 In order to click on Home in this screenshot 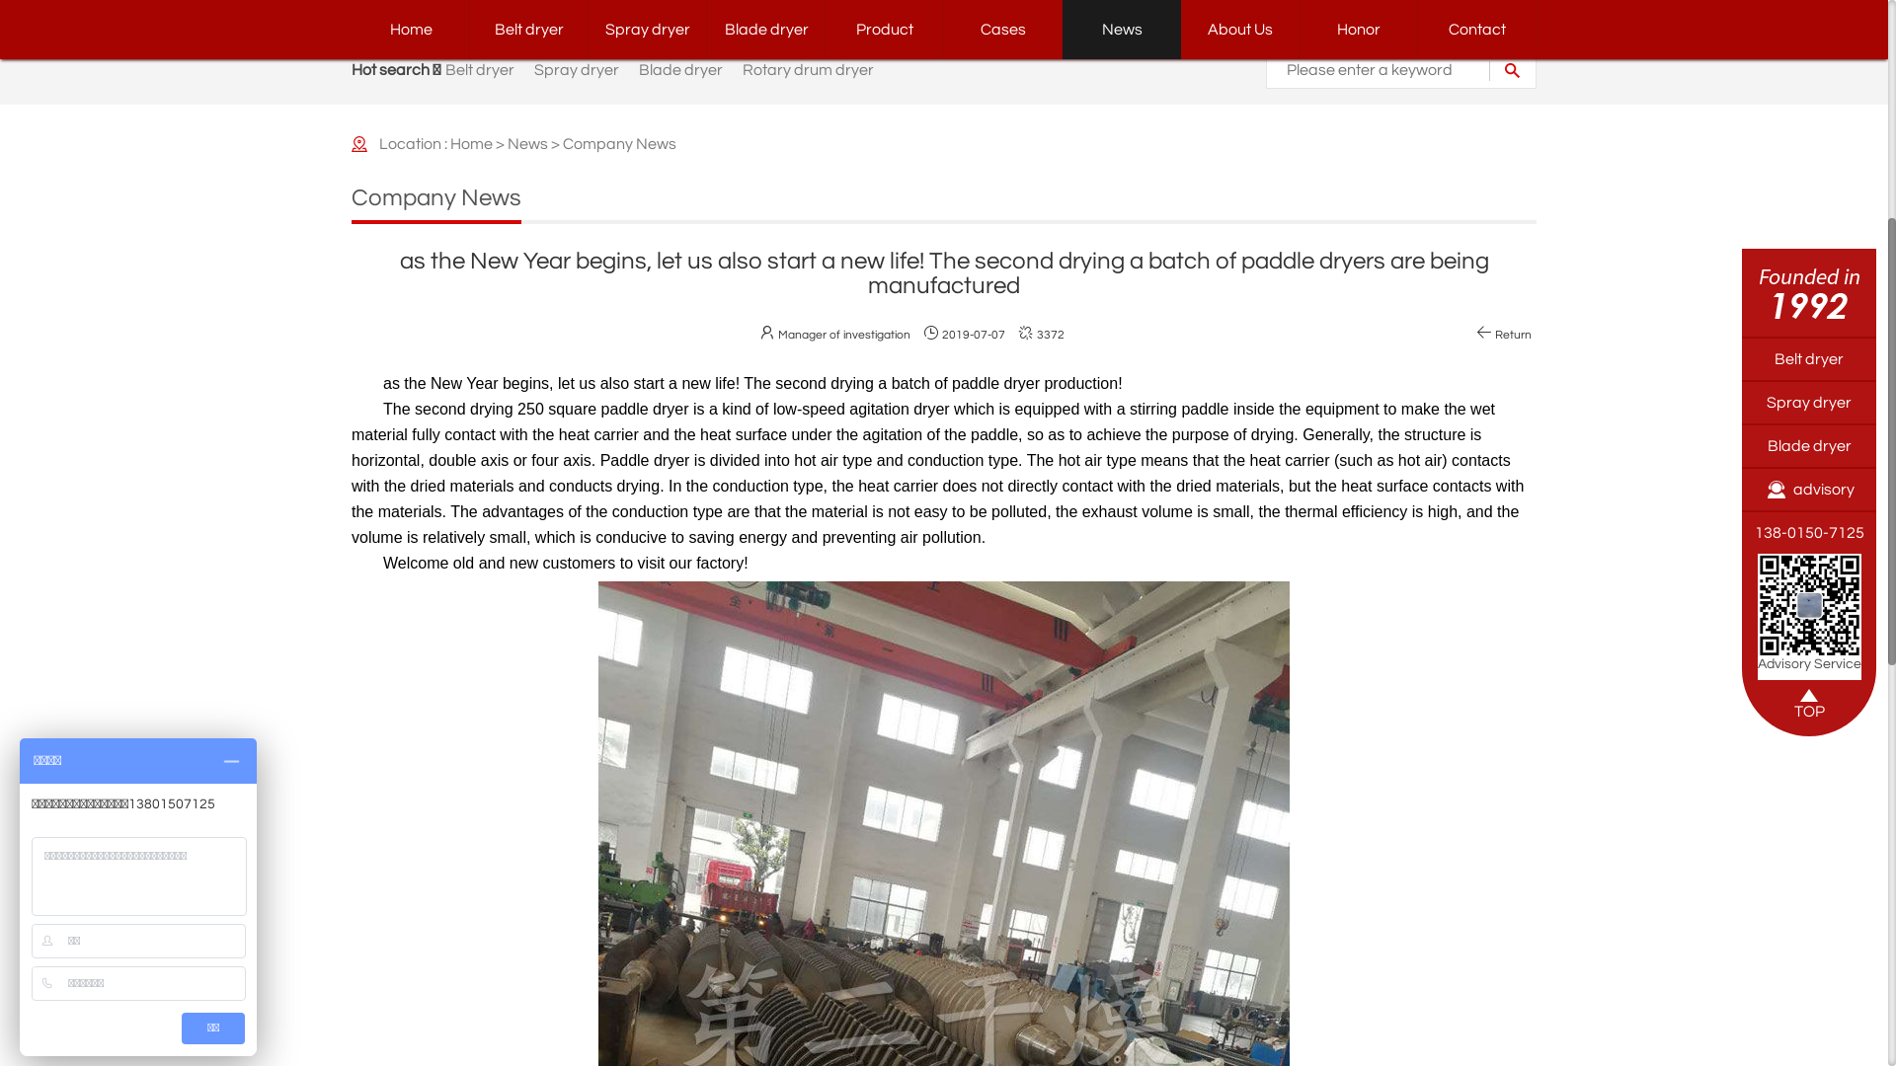, I will do `click(411, 551)`.